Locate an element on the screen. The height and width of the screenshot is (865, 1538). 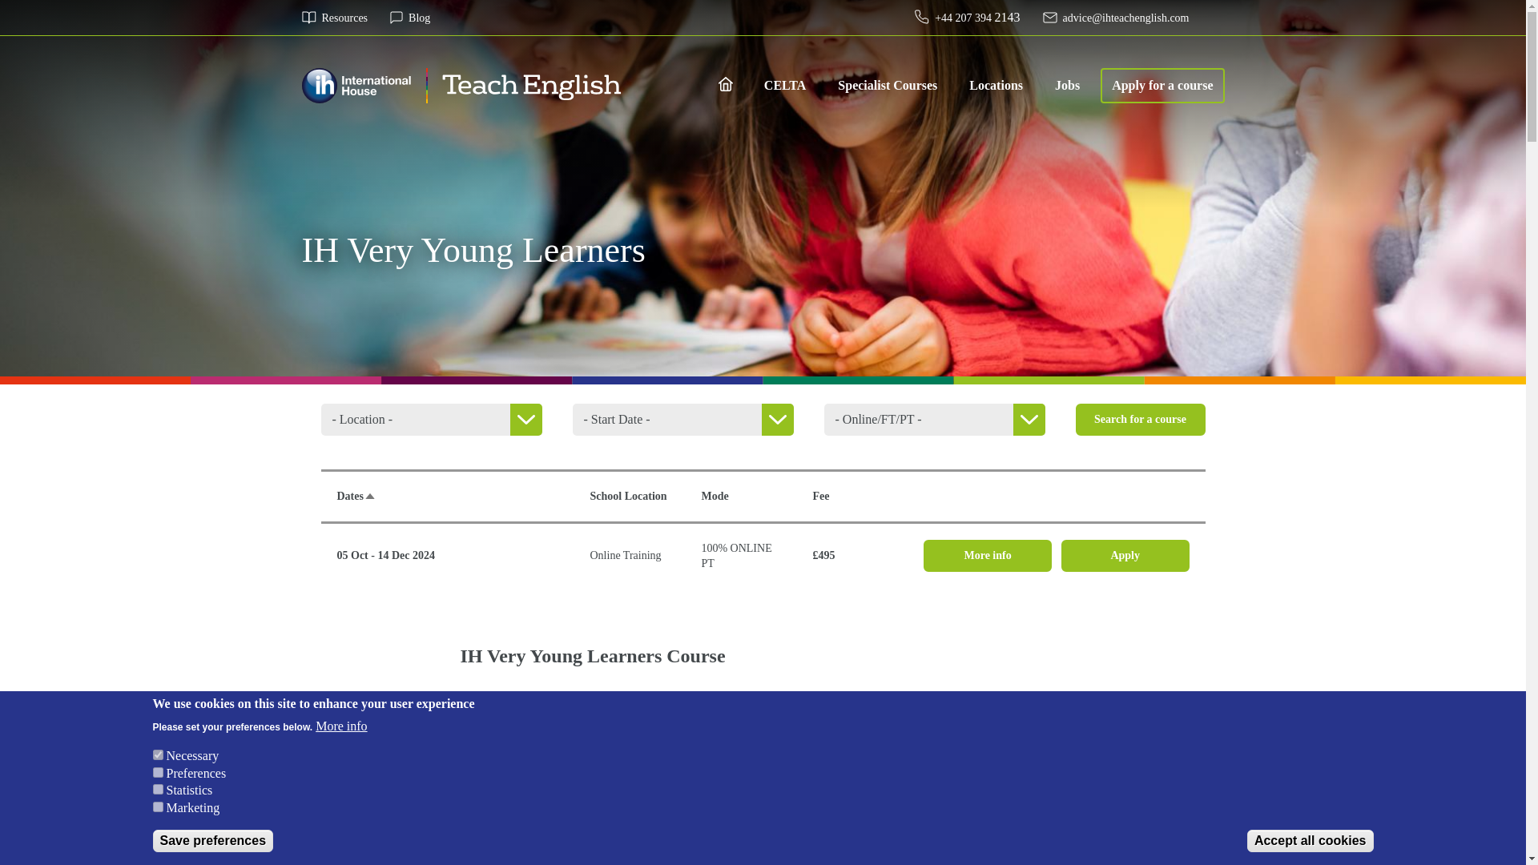
sort by School Location is located at coordinates (627, 497).